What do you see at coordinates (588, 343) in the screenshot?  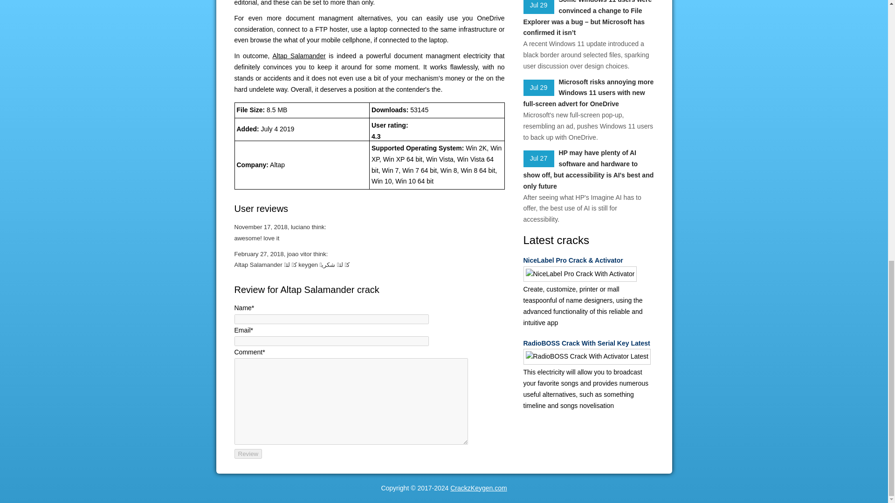 I see `RadioBOSS Crack With Serial Key Latest` at bounding box center [588, 343].